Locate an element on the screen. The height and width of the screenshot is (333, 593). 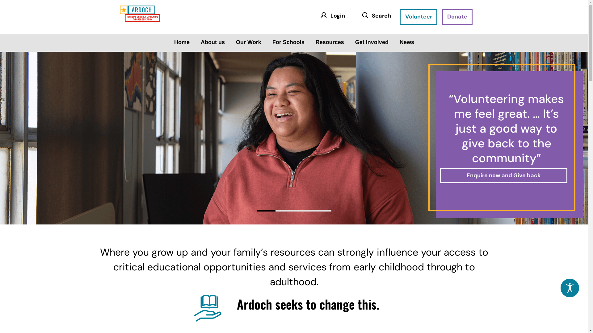
Slide of is located at coordinates (285, 211).